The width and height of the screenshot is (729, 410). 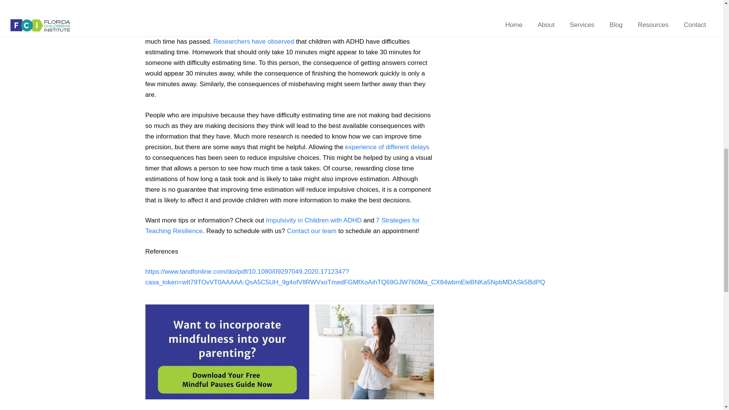 What do you see at coordinates (254, 41) in the screenshot?
I see `Researchers have observed` at bounding box center [254, 41].